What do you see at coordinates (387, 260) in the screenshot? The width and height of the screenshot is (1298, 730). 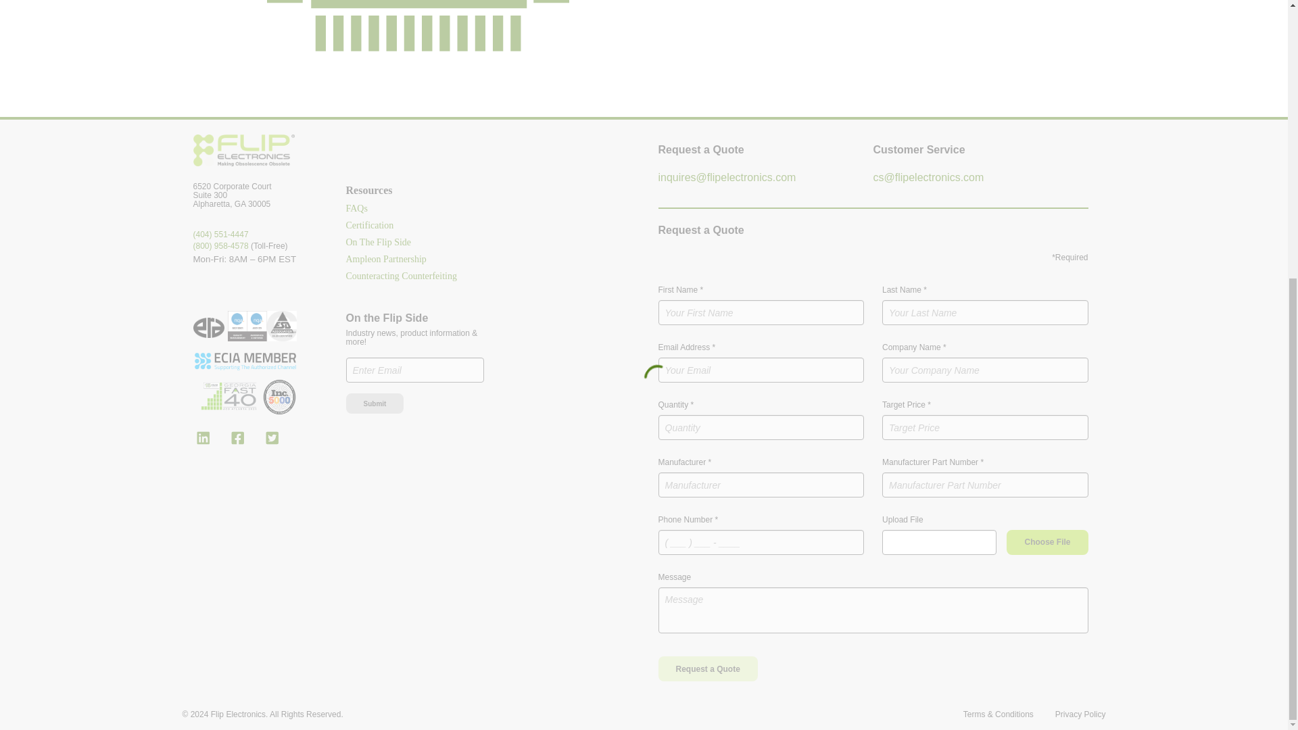 I see `Ampleon Partnership` at bounding box center [387, 260].